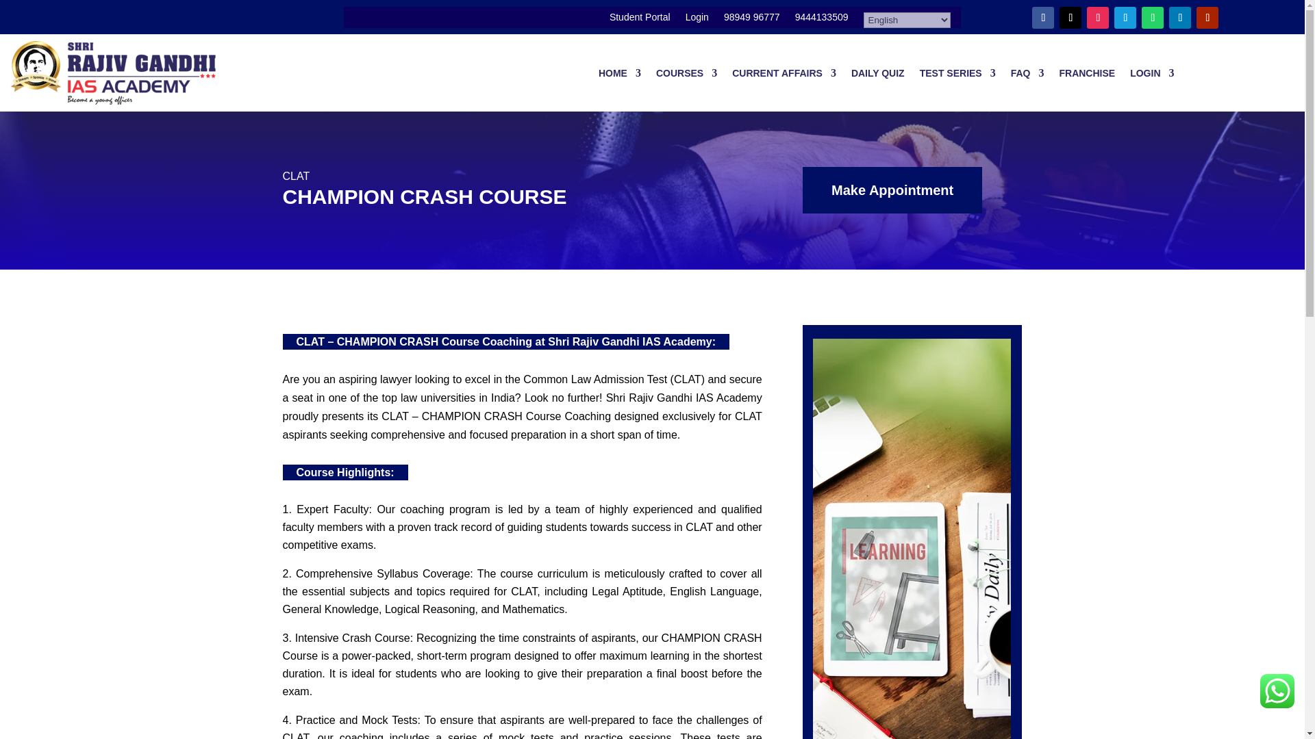 Image resolution: width=1315 pixels, height=739 pixels. What do you see at coordinates (686, 73) in the screenshot?
I see `COURSES` at bounding box center [686, 73].